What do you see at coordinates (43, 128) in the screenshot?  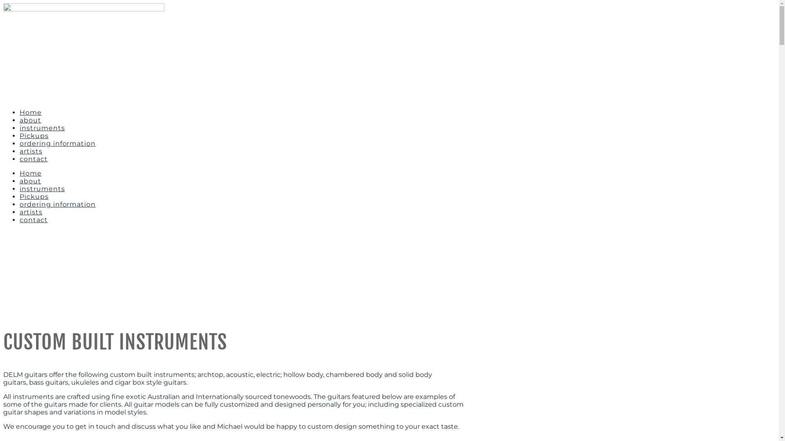 I see `instruments` at bounding box center [43, 128].